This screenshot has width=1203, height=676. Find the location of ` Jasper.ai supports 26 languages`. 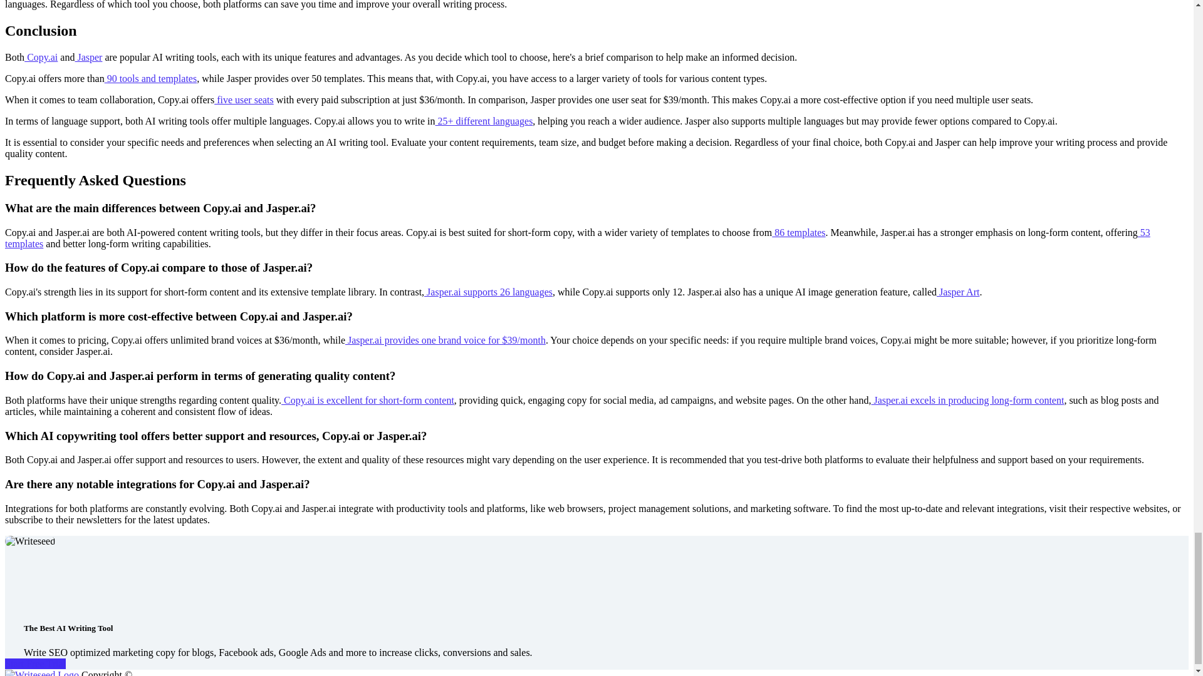

 Jasper.ai supports 26 languages is located at coordinates (488, 292).